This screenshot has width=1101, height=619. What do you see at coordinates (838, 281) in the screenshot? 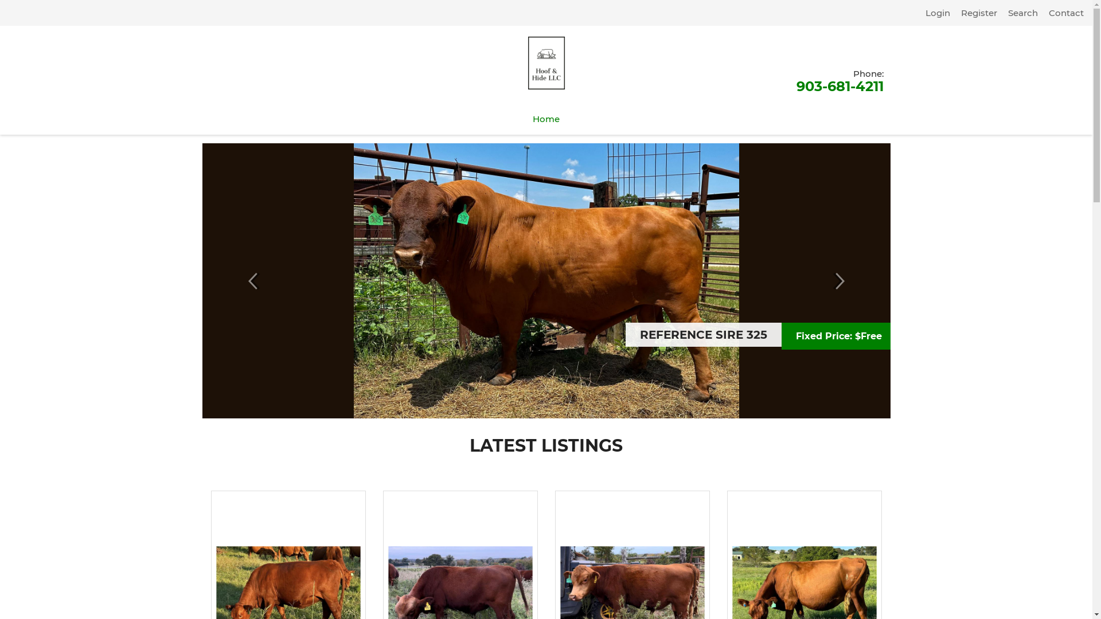
I see `Next` at bounding box center [838, 281].